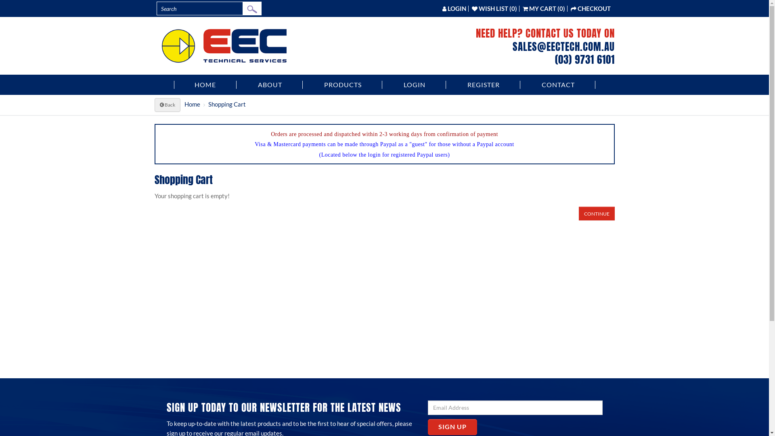 Image resolution: width=775 pixels, height=436 pixels. Describe the element at coordinates (343, 85) in the screenshot. I see `PRODUCTS` at that location.